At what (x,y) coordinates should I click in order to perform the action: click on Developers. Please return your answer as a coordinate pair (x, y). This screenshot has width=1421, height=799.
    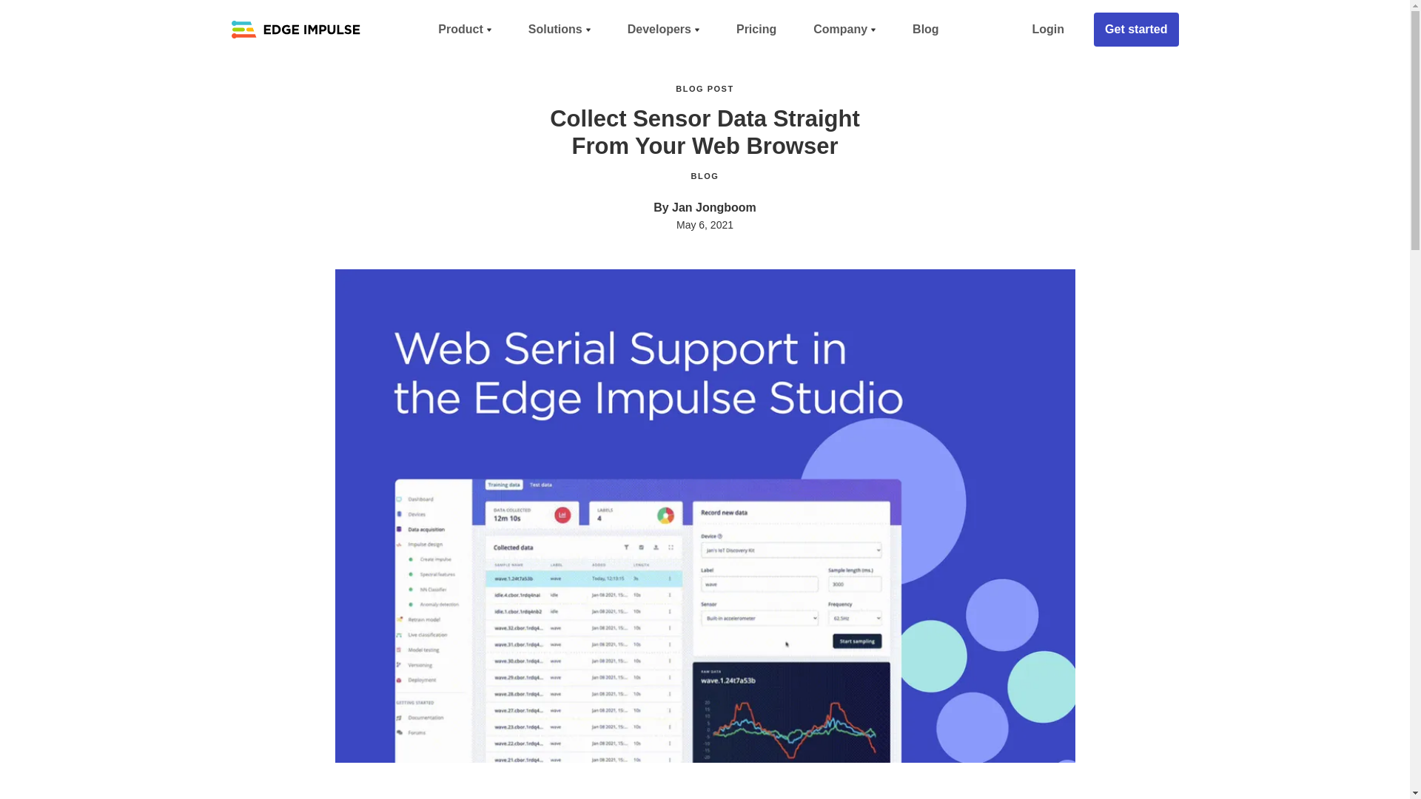
    Looking at the image, I should click on (663, 30).